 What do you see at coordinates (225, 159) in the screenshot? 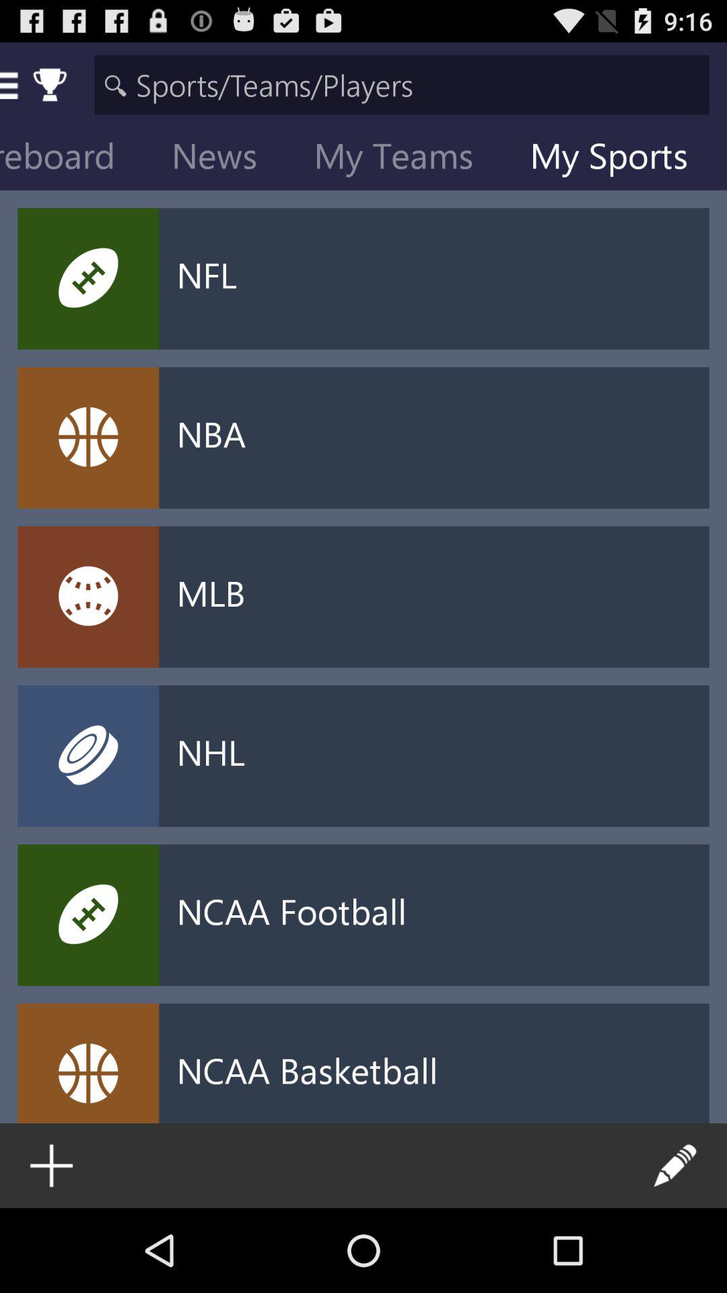
I see `launch news item` at bounding box center [225, 159].